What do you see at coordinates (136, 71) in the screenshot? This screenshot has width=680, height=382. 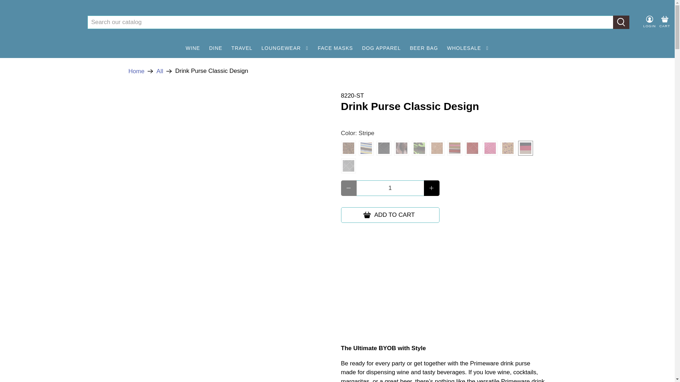 I see `Primeware Inc.` at bounding box center [136, 71].